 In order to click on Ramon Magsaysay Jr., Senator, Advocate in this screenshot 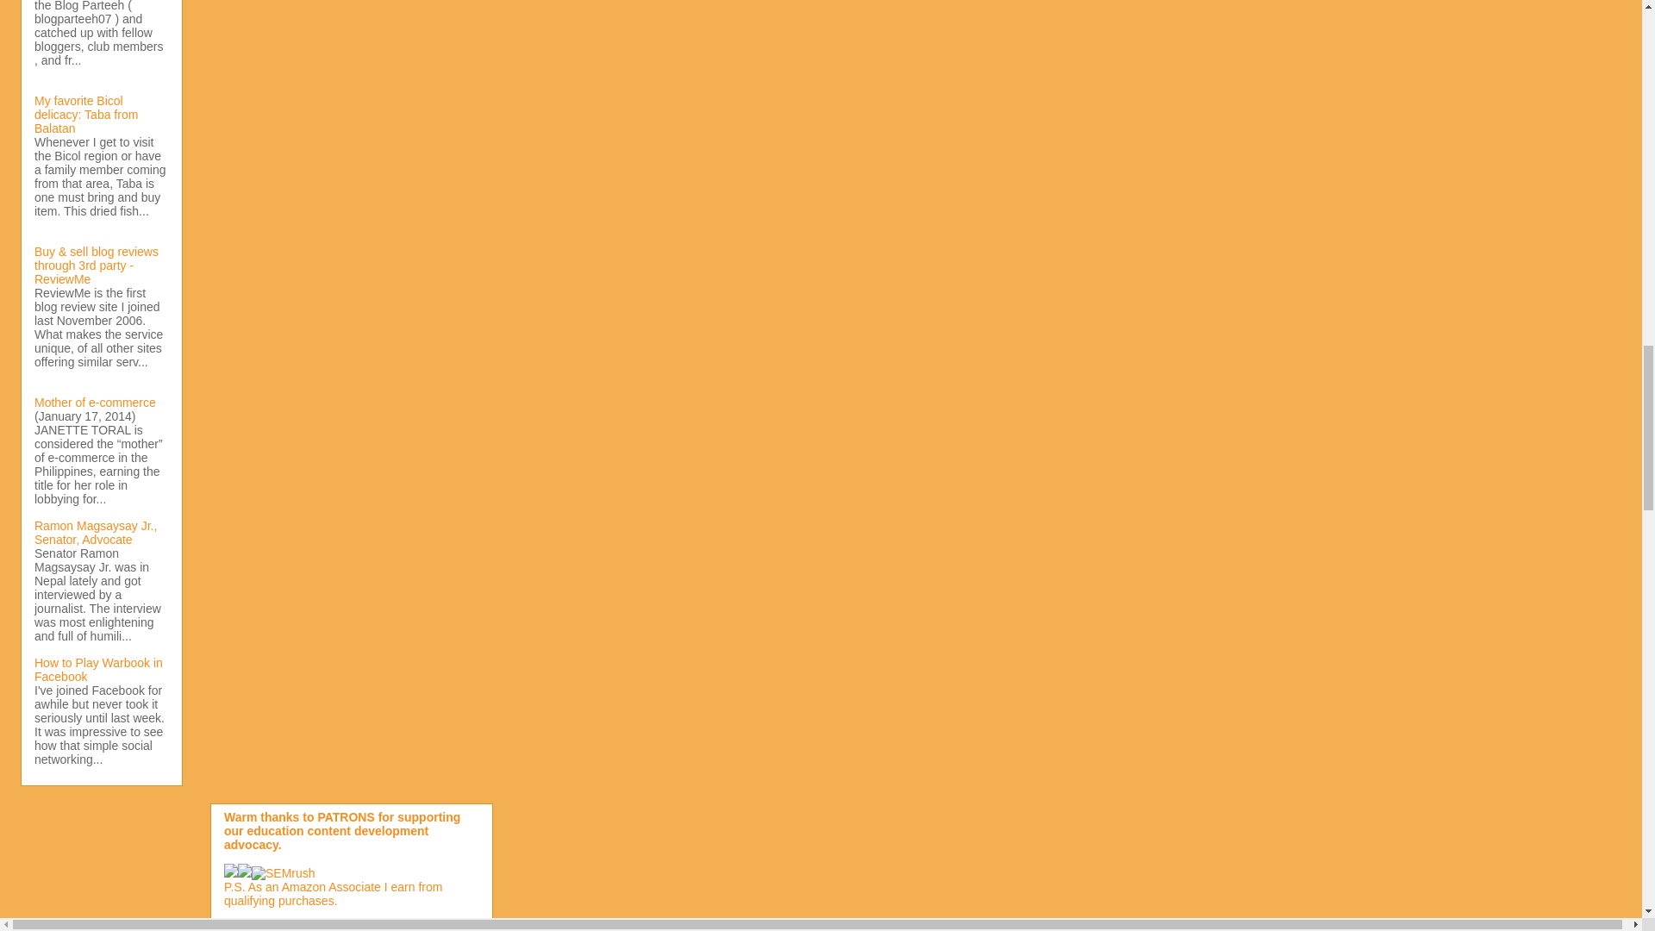, I will do `click(96, 532)`.